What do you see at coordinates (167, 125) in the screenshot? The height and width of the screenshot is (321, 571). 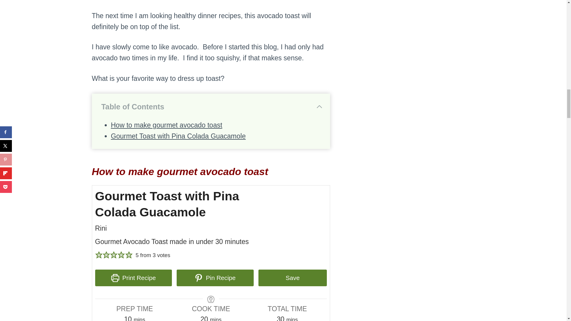 I see `How to make gourmet avocado toast` at bounding box center [167, 125].